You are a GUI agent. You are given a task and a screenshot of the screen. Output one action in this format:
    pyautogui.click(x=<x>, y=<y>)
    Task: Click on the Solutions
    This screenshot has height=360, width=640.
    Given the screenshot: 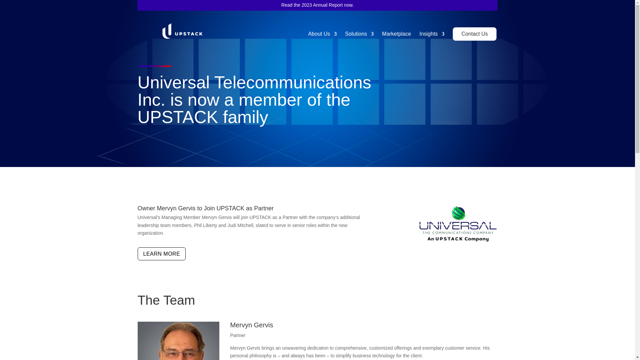 What is the action you would take?
    pyautogui.click(x=359, y=37)
    